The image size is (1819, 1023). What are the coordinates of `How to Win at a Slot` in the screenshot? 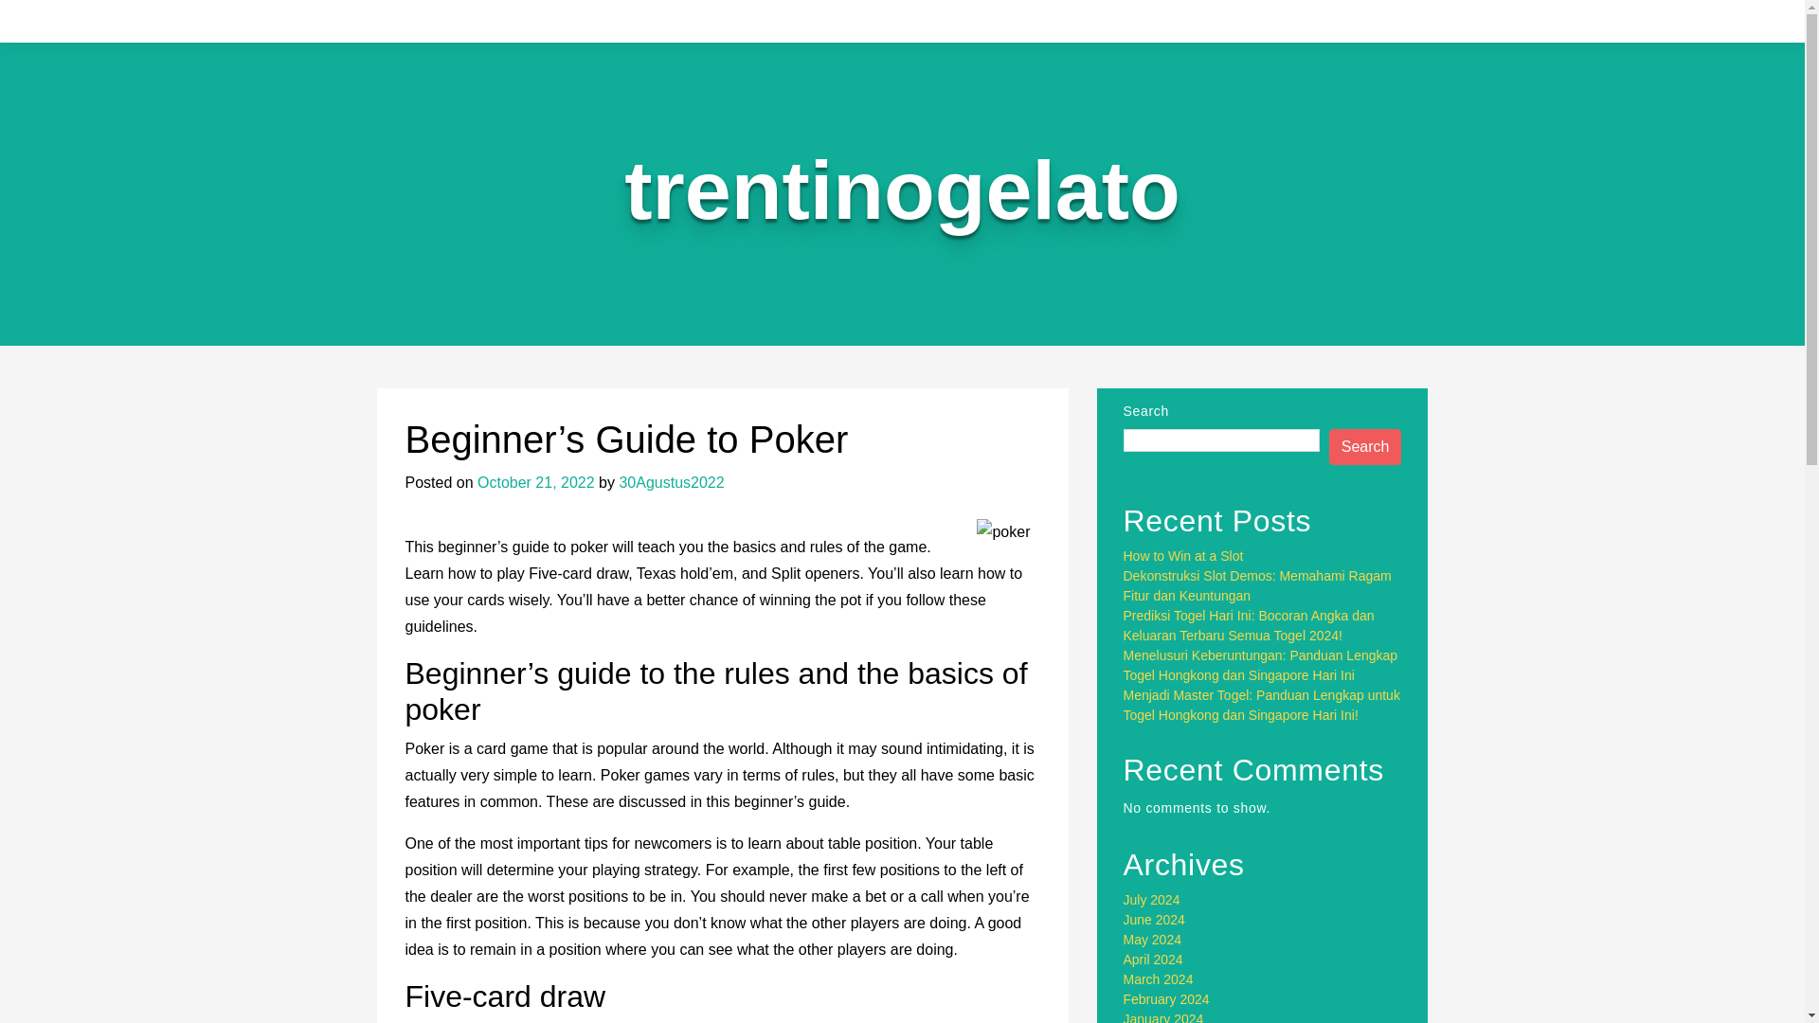 It's located at (1184, 555).